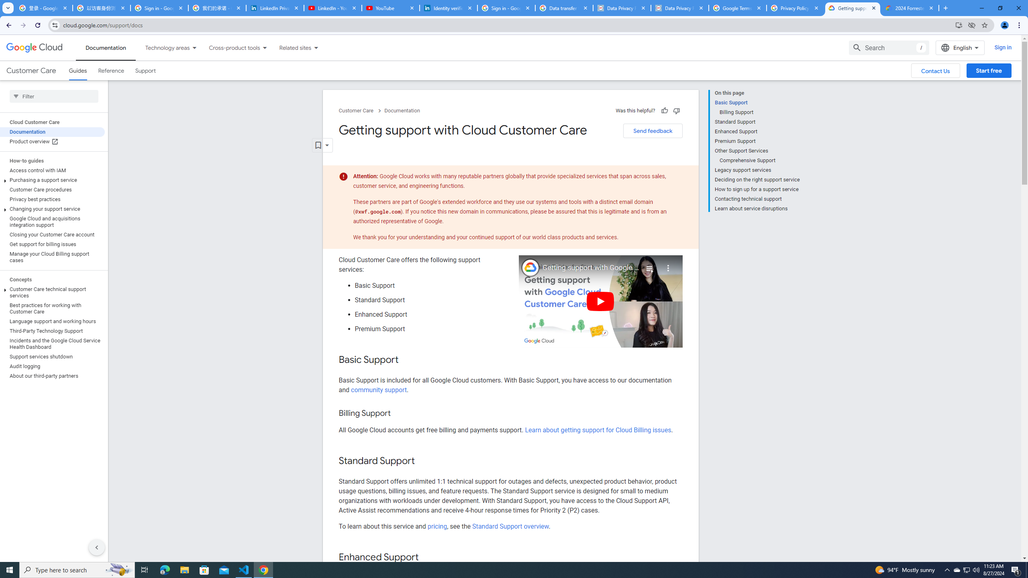 The width and height of the screenshot is (1028, 578). Describe the element at coordinates (52, 322) in the screenshot. I see `Language support and working hours` at that location.